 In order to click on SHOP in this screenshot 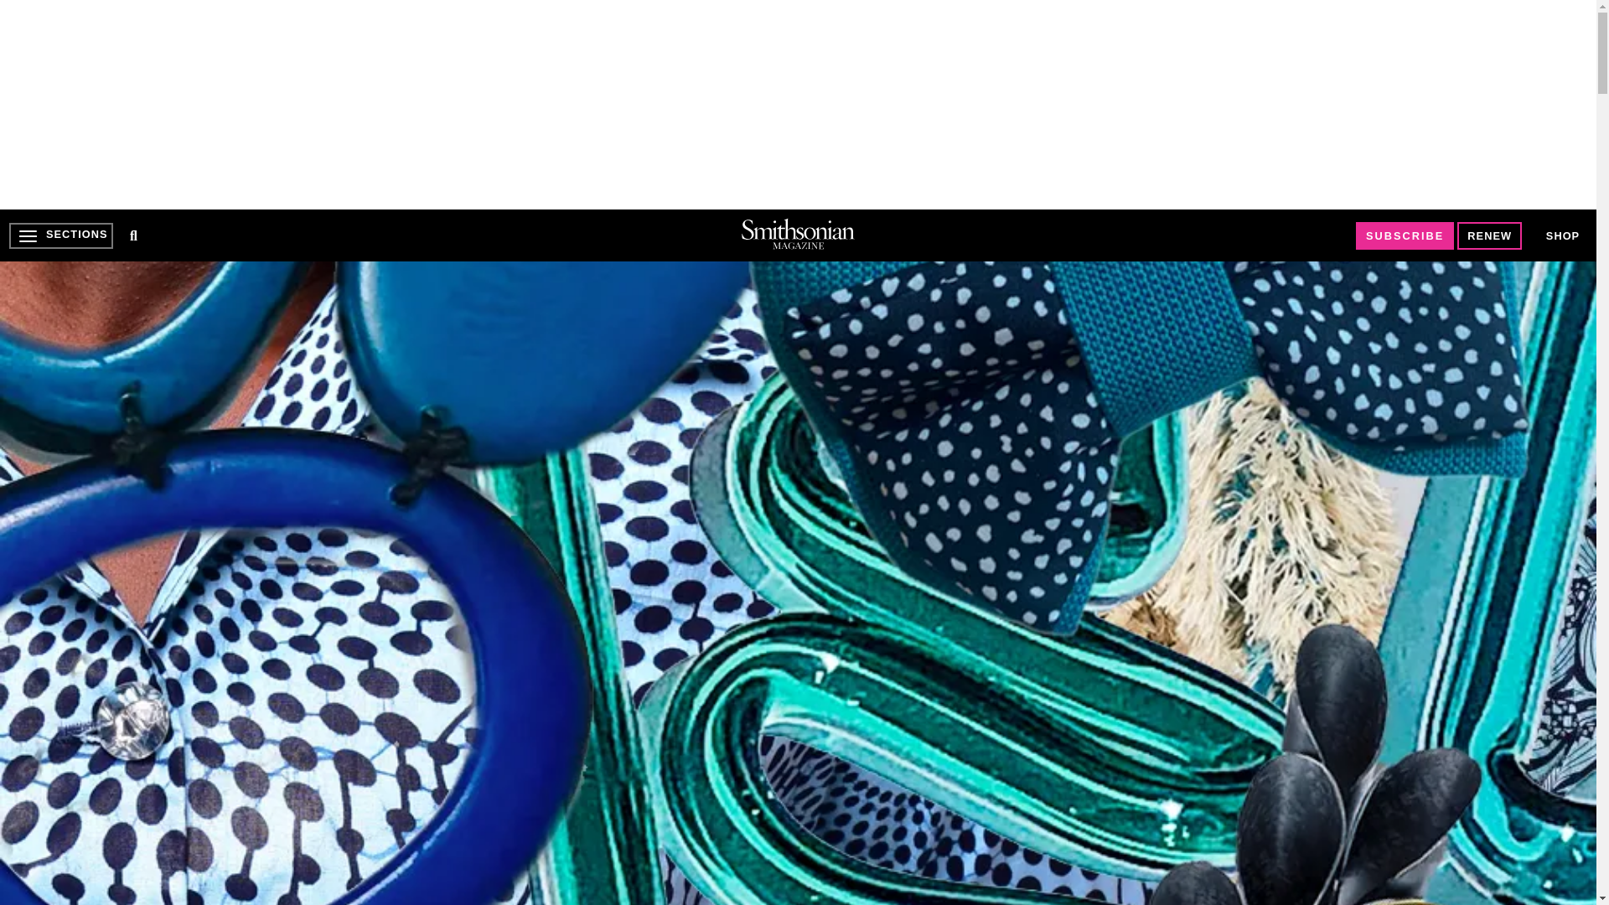, I will do `click(1563, 236)`.